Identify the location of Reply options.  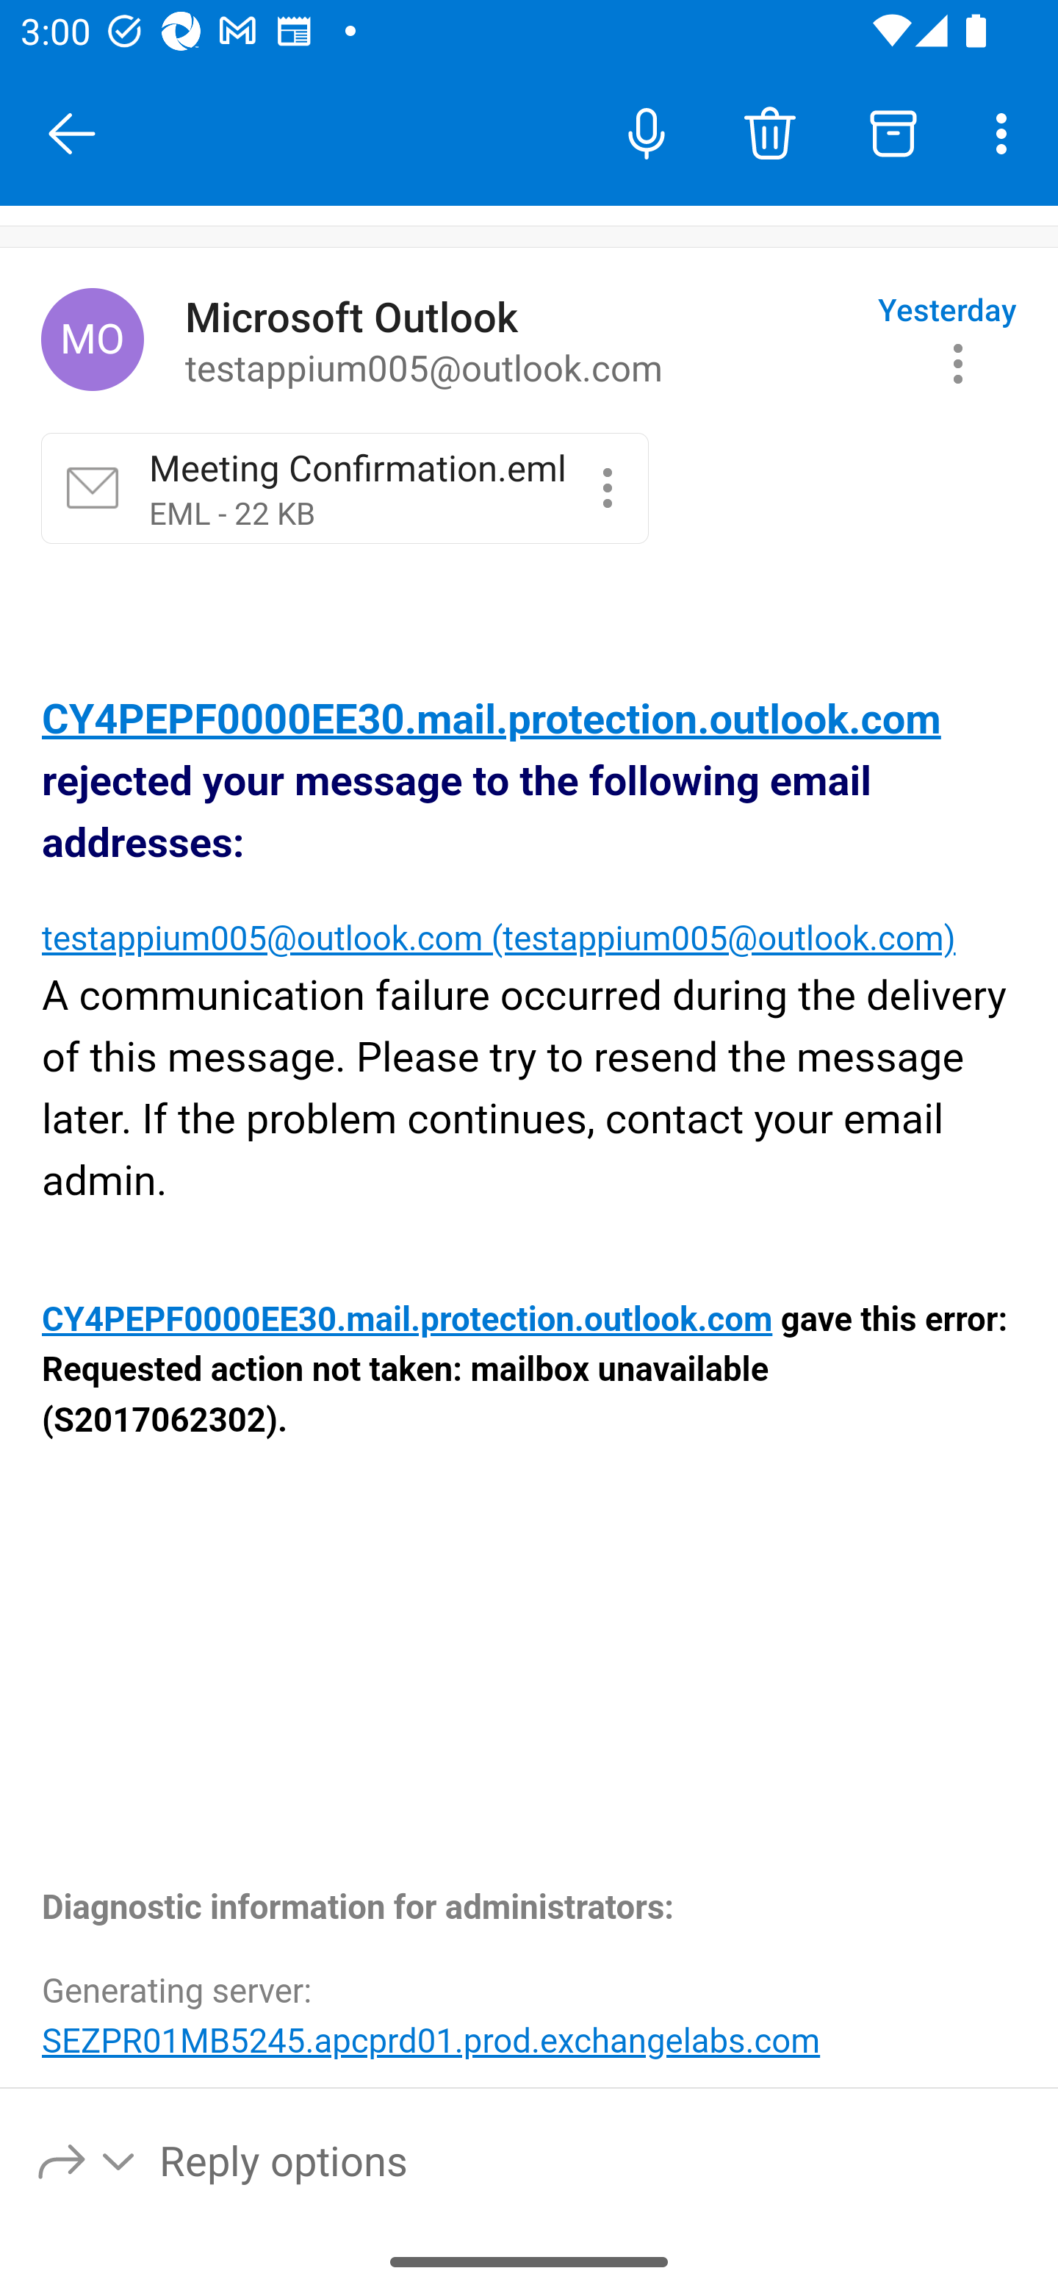
(87, 2159).